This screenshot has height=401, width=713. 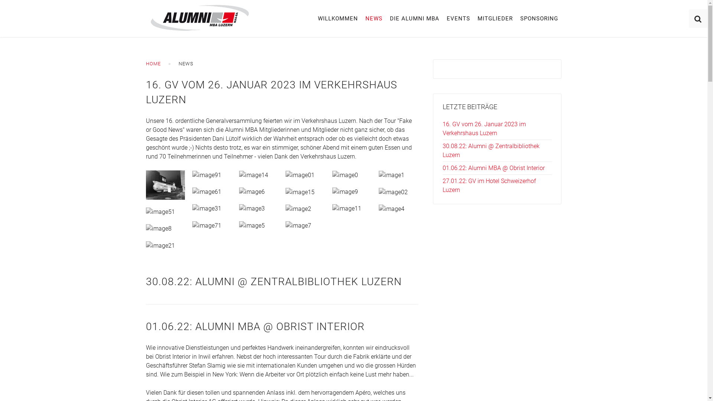 What do you see at coordinates (393, 192) in the screenshot?
I see `image02` at bounding box center [393, 192].